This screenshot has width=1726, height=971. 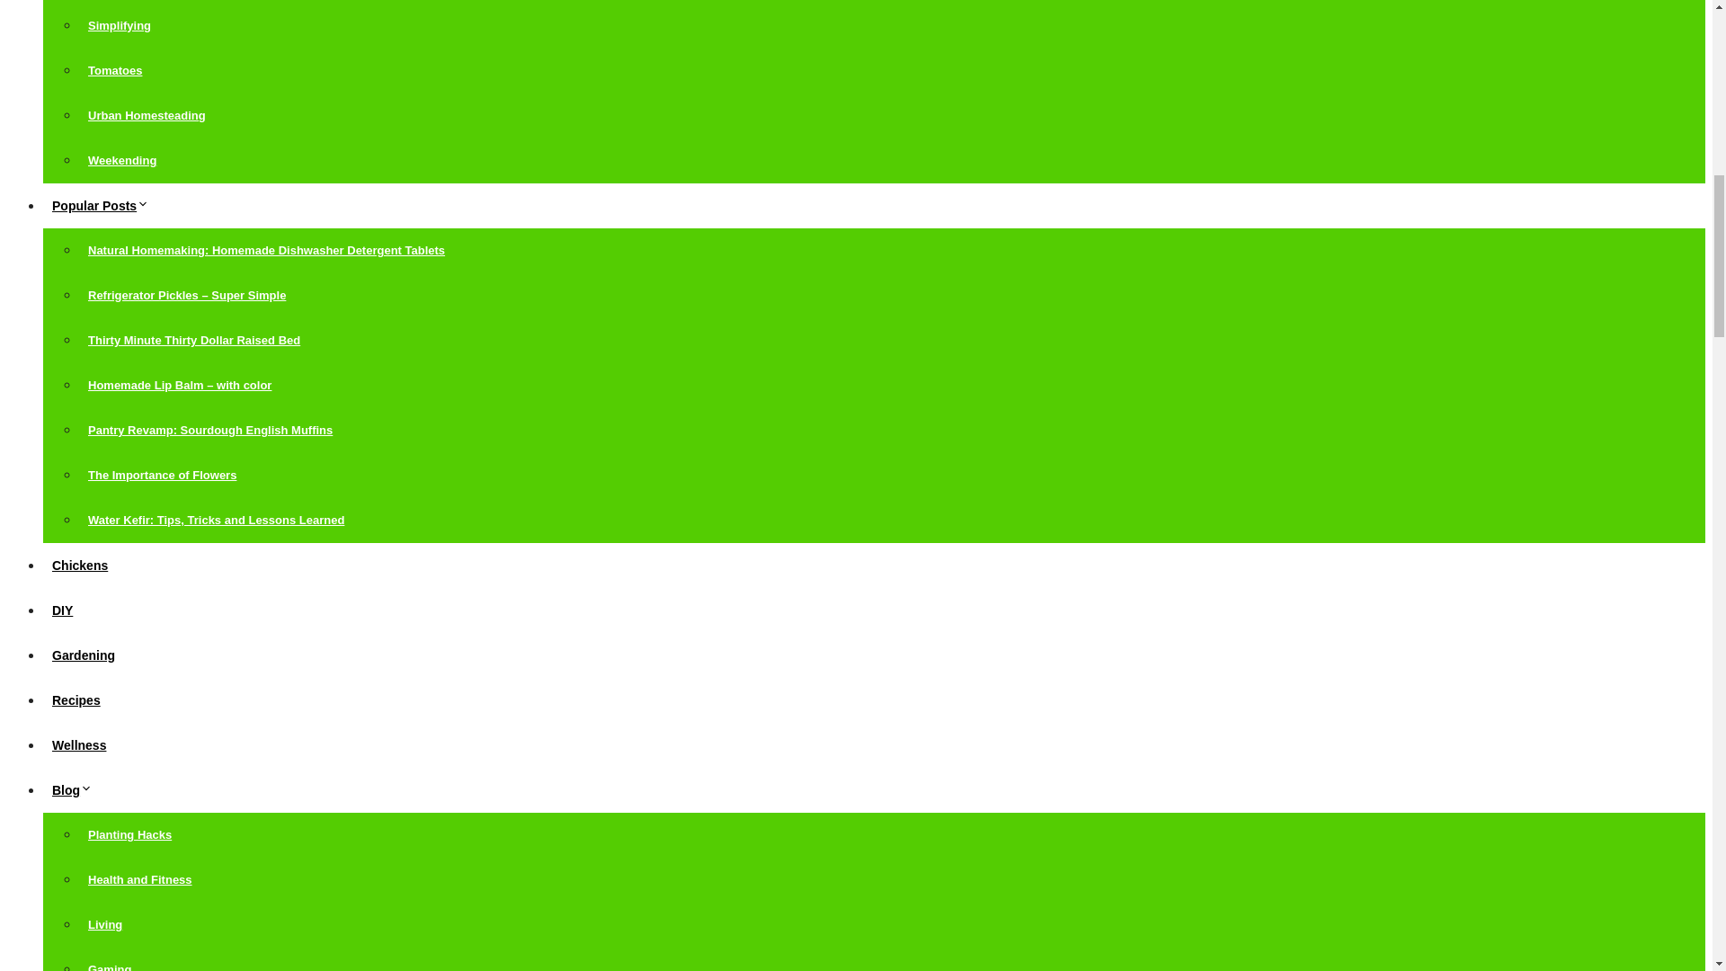 I want to click on The Importance of Flowers, so click(x=162, y=475).